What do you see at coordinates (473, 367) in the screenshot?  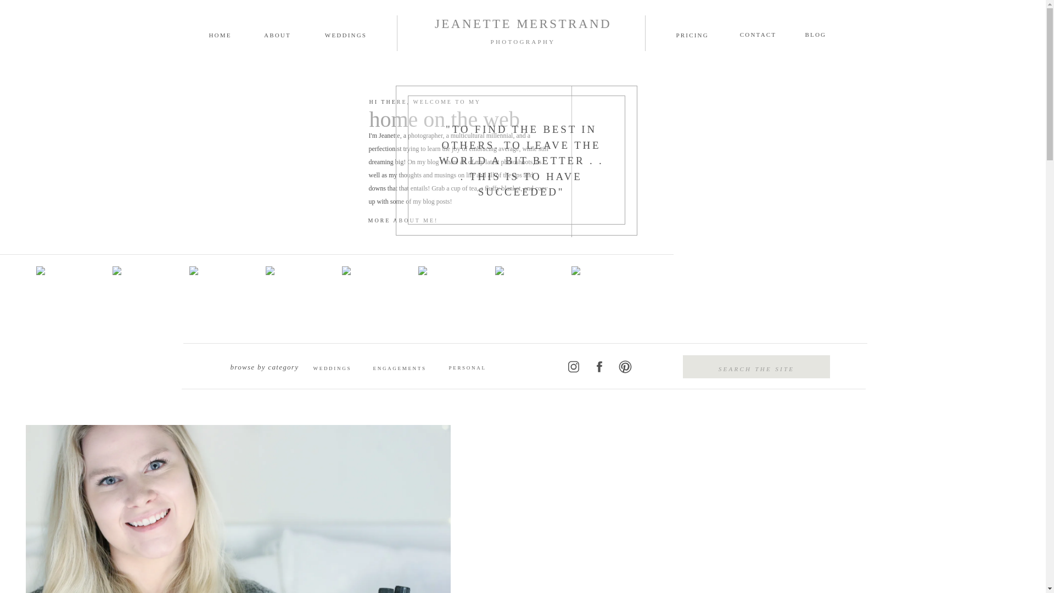 I see `PERSONAL` at bounding box center [473, 367].